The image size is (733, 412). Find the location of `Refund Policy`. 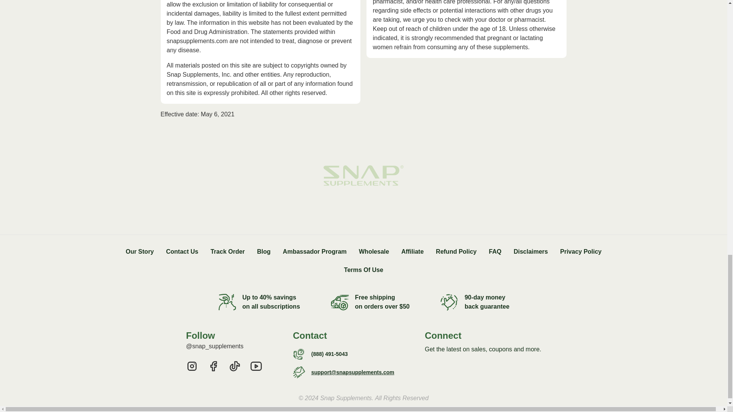

Refund Policy is located at coordinates (457, 252).